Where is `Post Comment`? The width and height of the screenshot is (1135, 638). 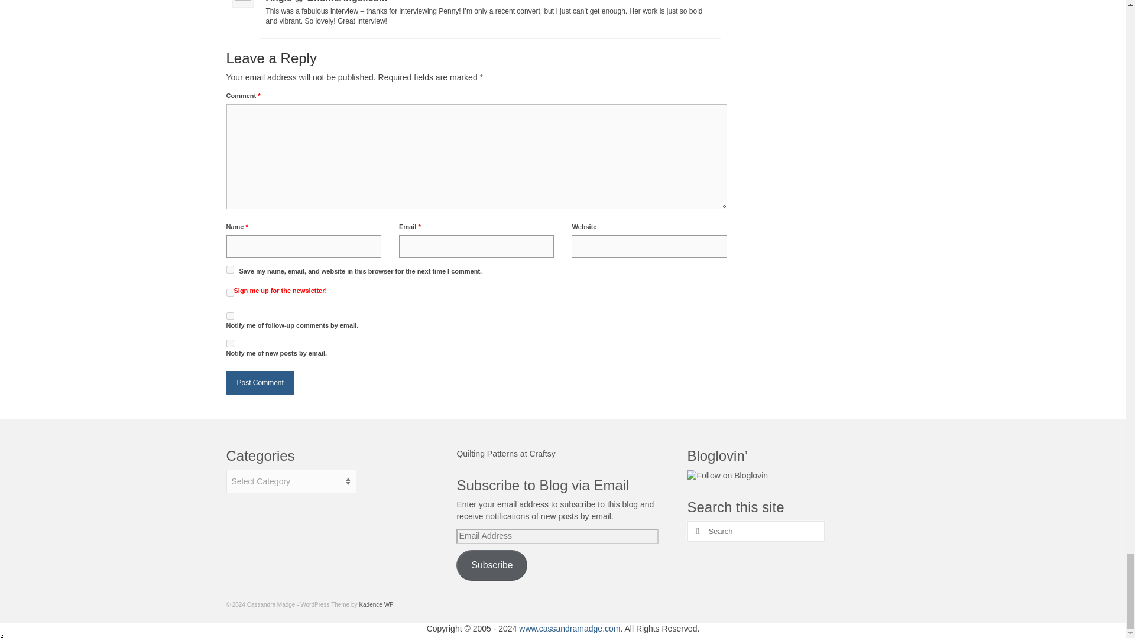
Post Comment is located at coordinates (260, 383).